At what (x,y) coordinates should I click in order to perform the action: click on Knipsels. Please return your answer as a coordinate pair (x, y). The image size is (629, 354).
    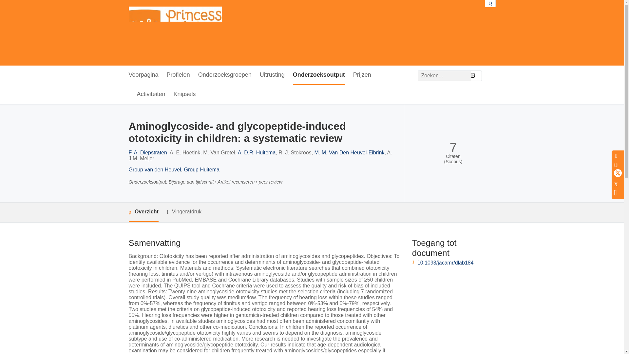
    Looking at the image, I should click on (184, 94).